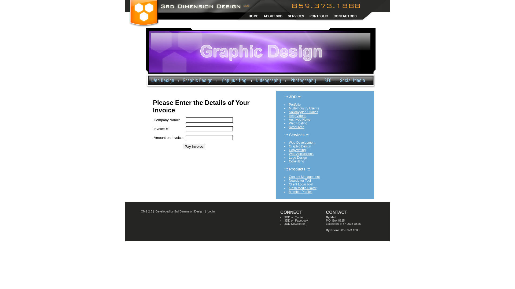 The width and height of the screenshot is (515, 289). What do you see at coordinates (303, 188) in the screenshot?
I see `Flash Media Player` at bounding box center [303, 188].